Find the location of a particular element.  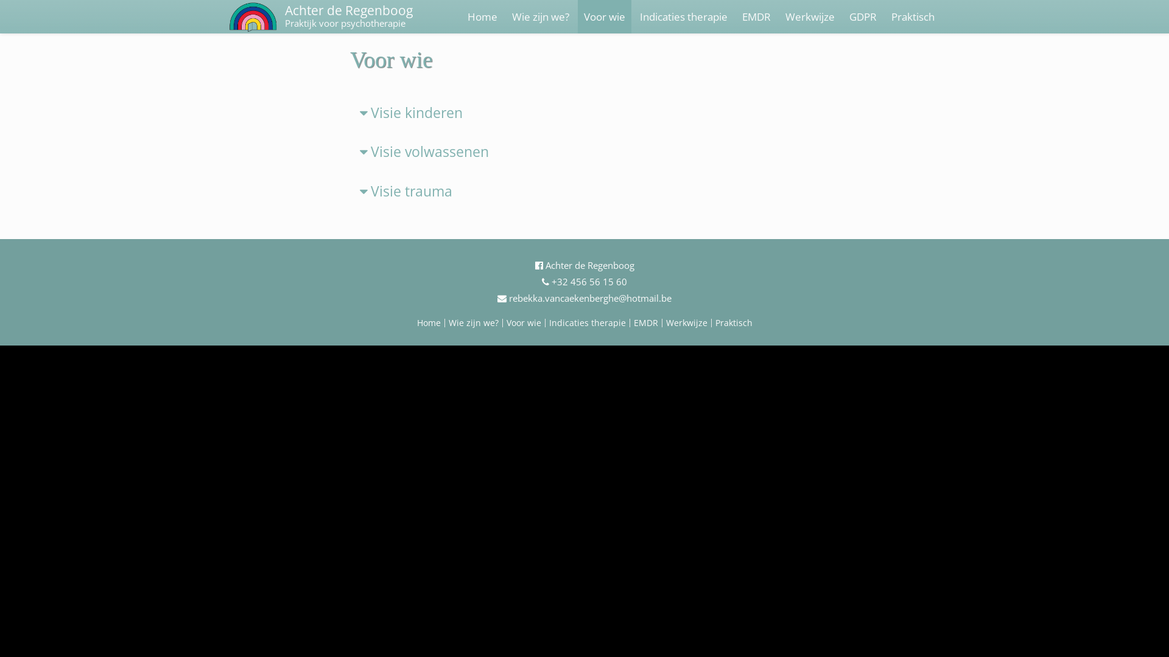

EMDR is located at coordinates (645, 322).